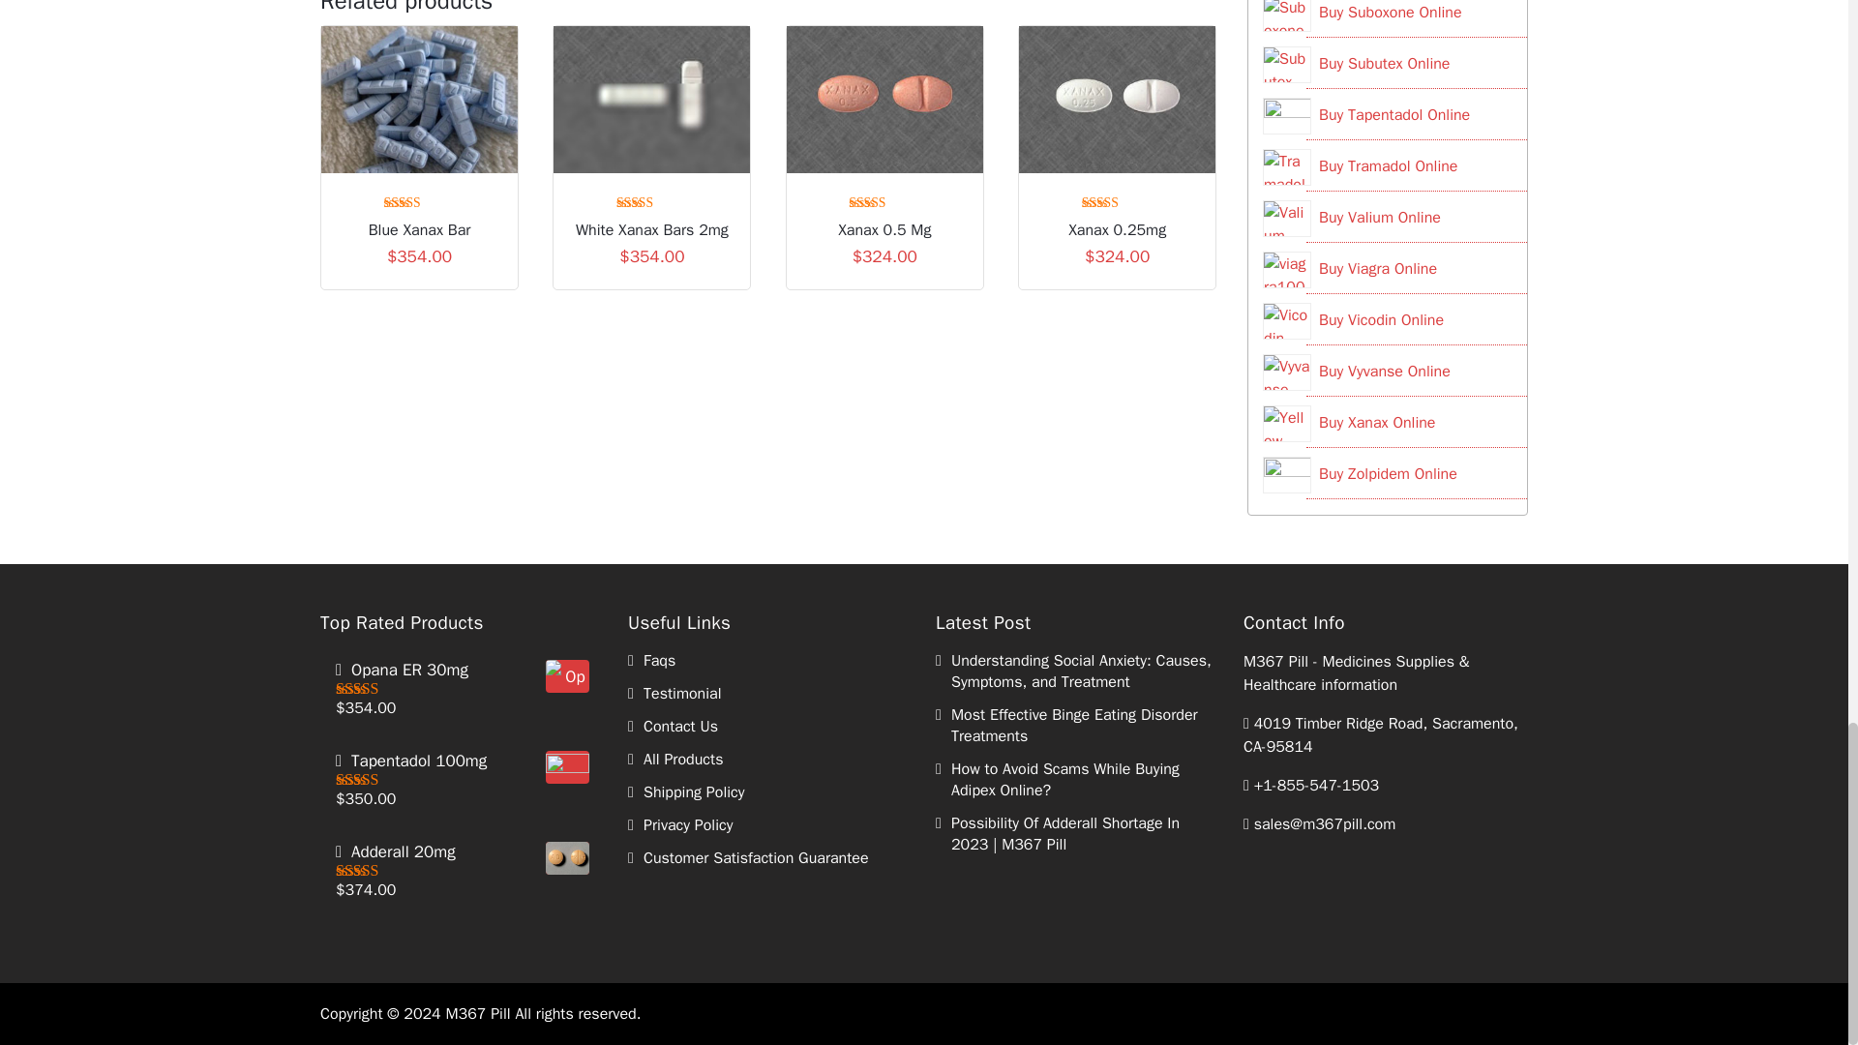  What do you see at coordinates (884, 200) in the screenshot?
I see `Rated 4.60 out of 5` at bounding box center [884, 200].